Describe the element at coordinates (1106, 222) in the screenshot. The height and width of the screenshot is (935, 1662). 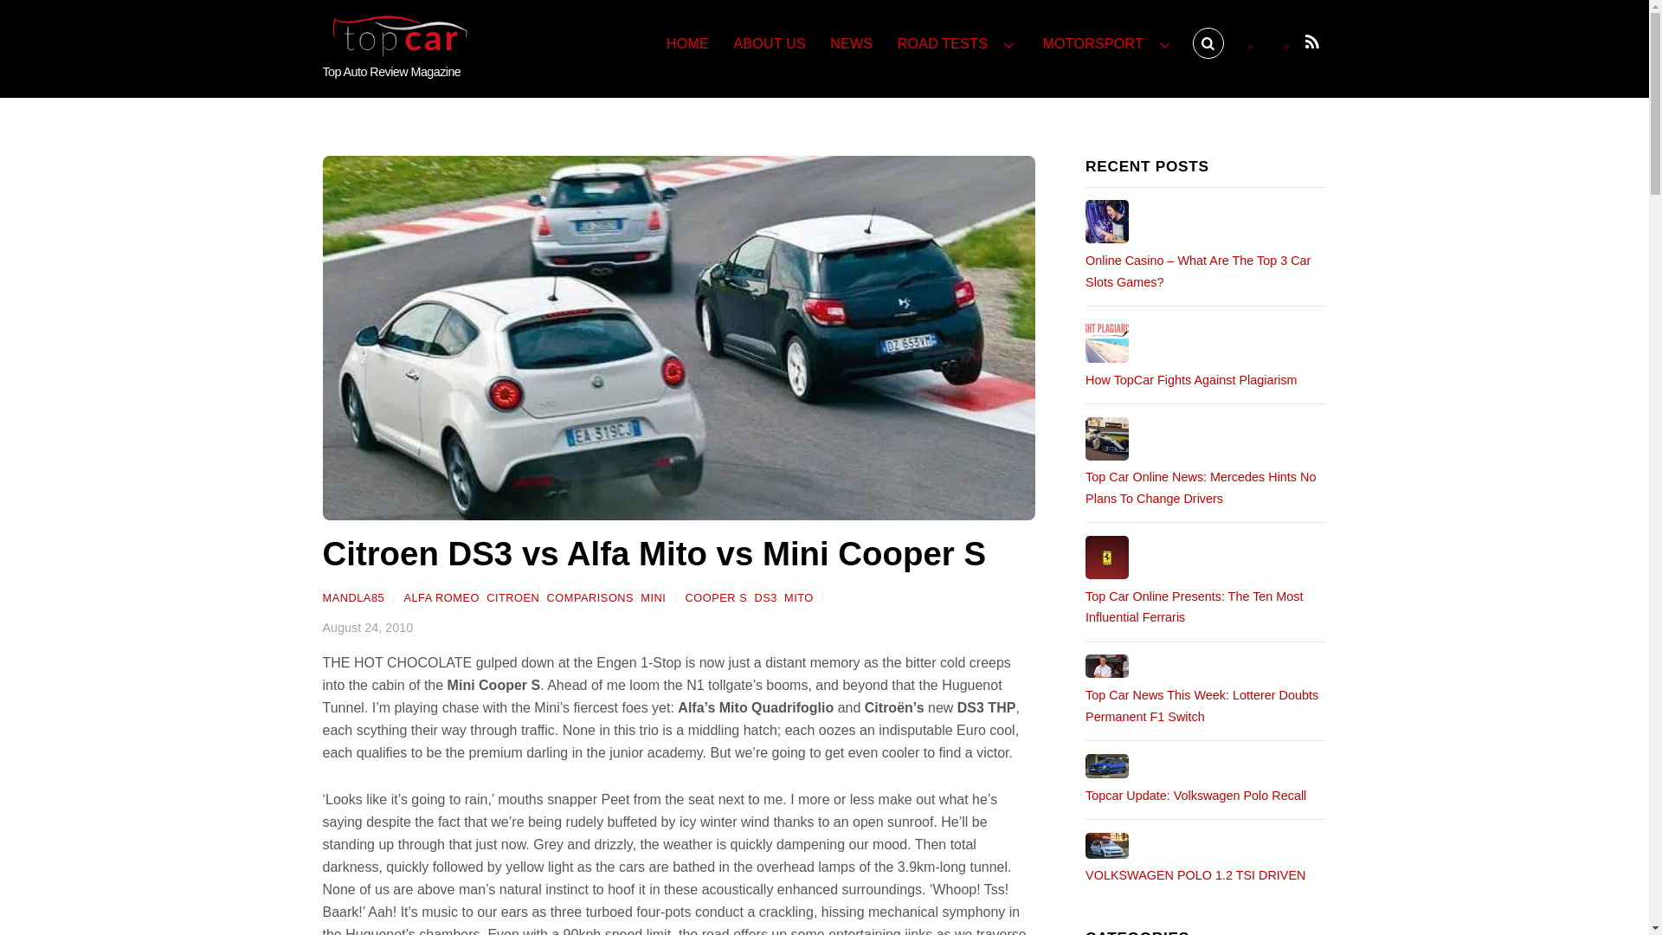
I see `Carslots` at that location.